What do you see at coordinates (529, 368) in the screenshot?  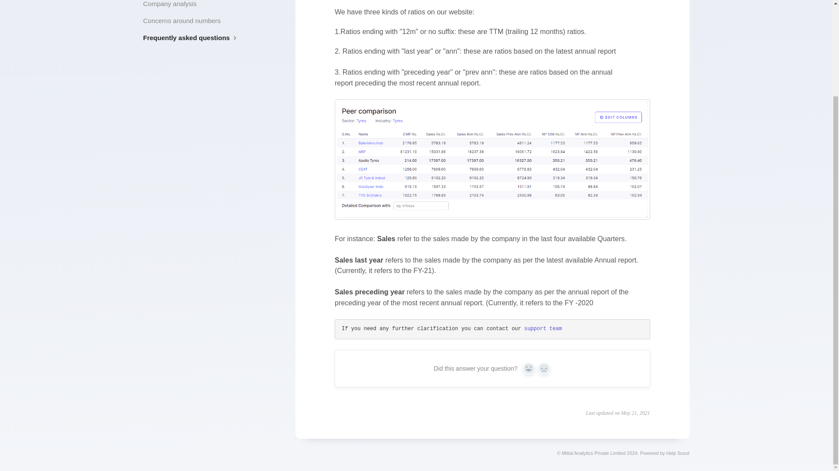 I see `Yes` at bounding box center [529, 368].